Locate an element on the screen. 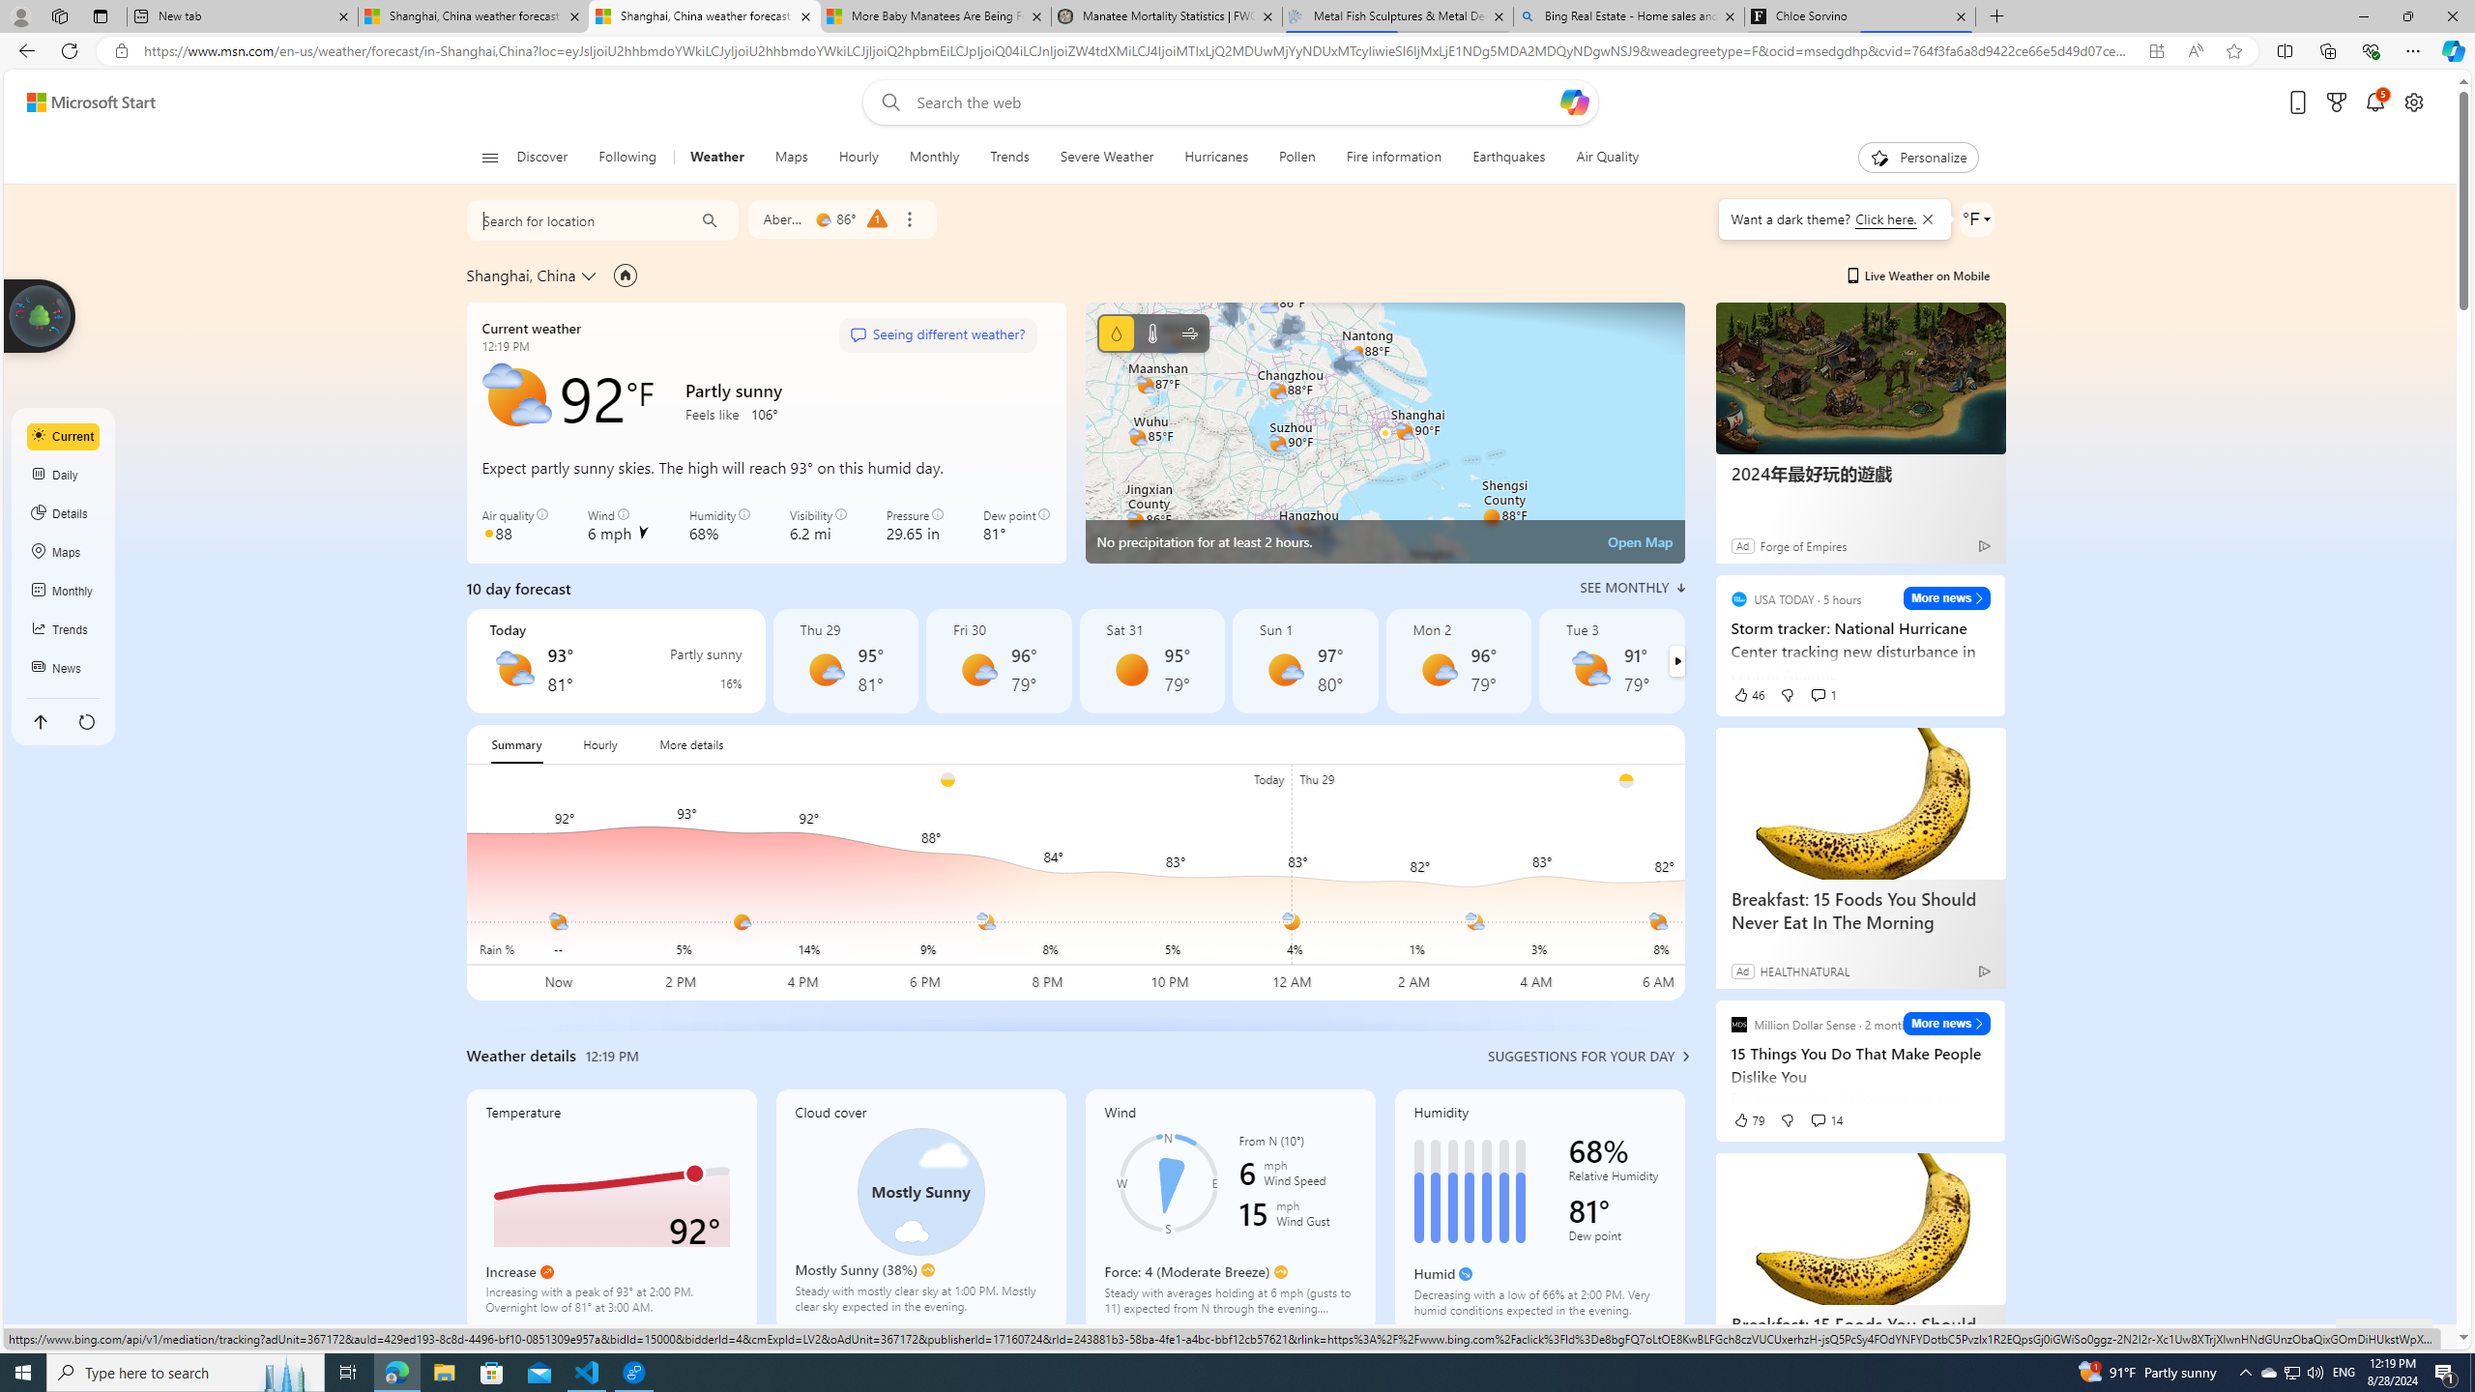 The height and width of the screenshot is (1392, 2475). Ad is located at coordinates (1742, 971).